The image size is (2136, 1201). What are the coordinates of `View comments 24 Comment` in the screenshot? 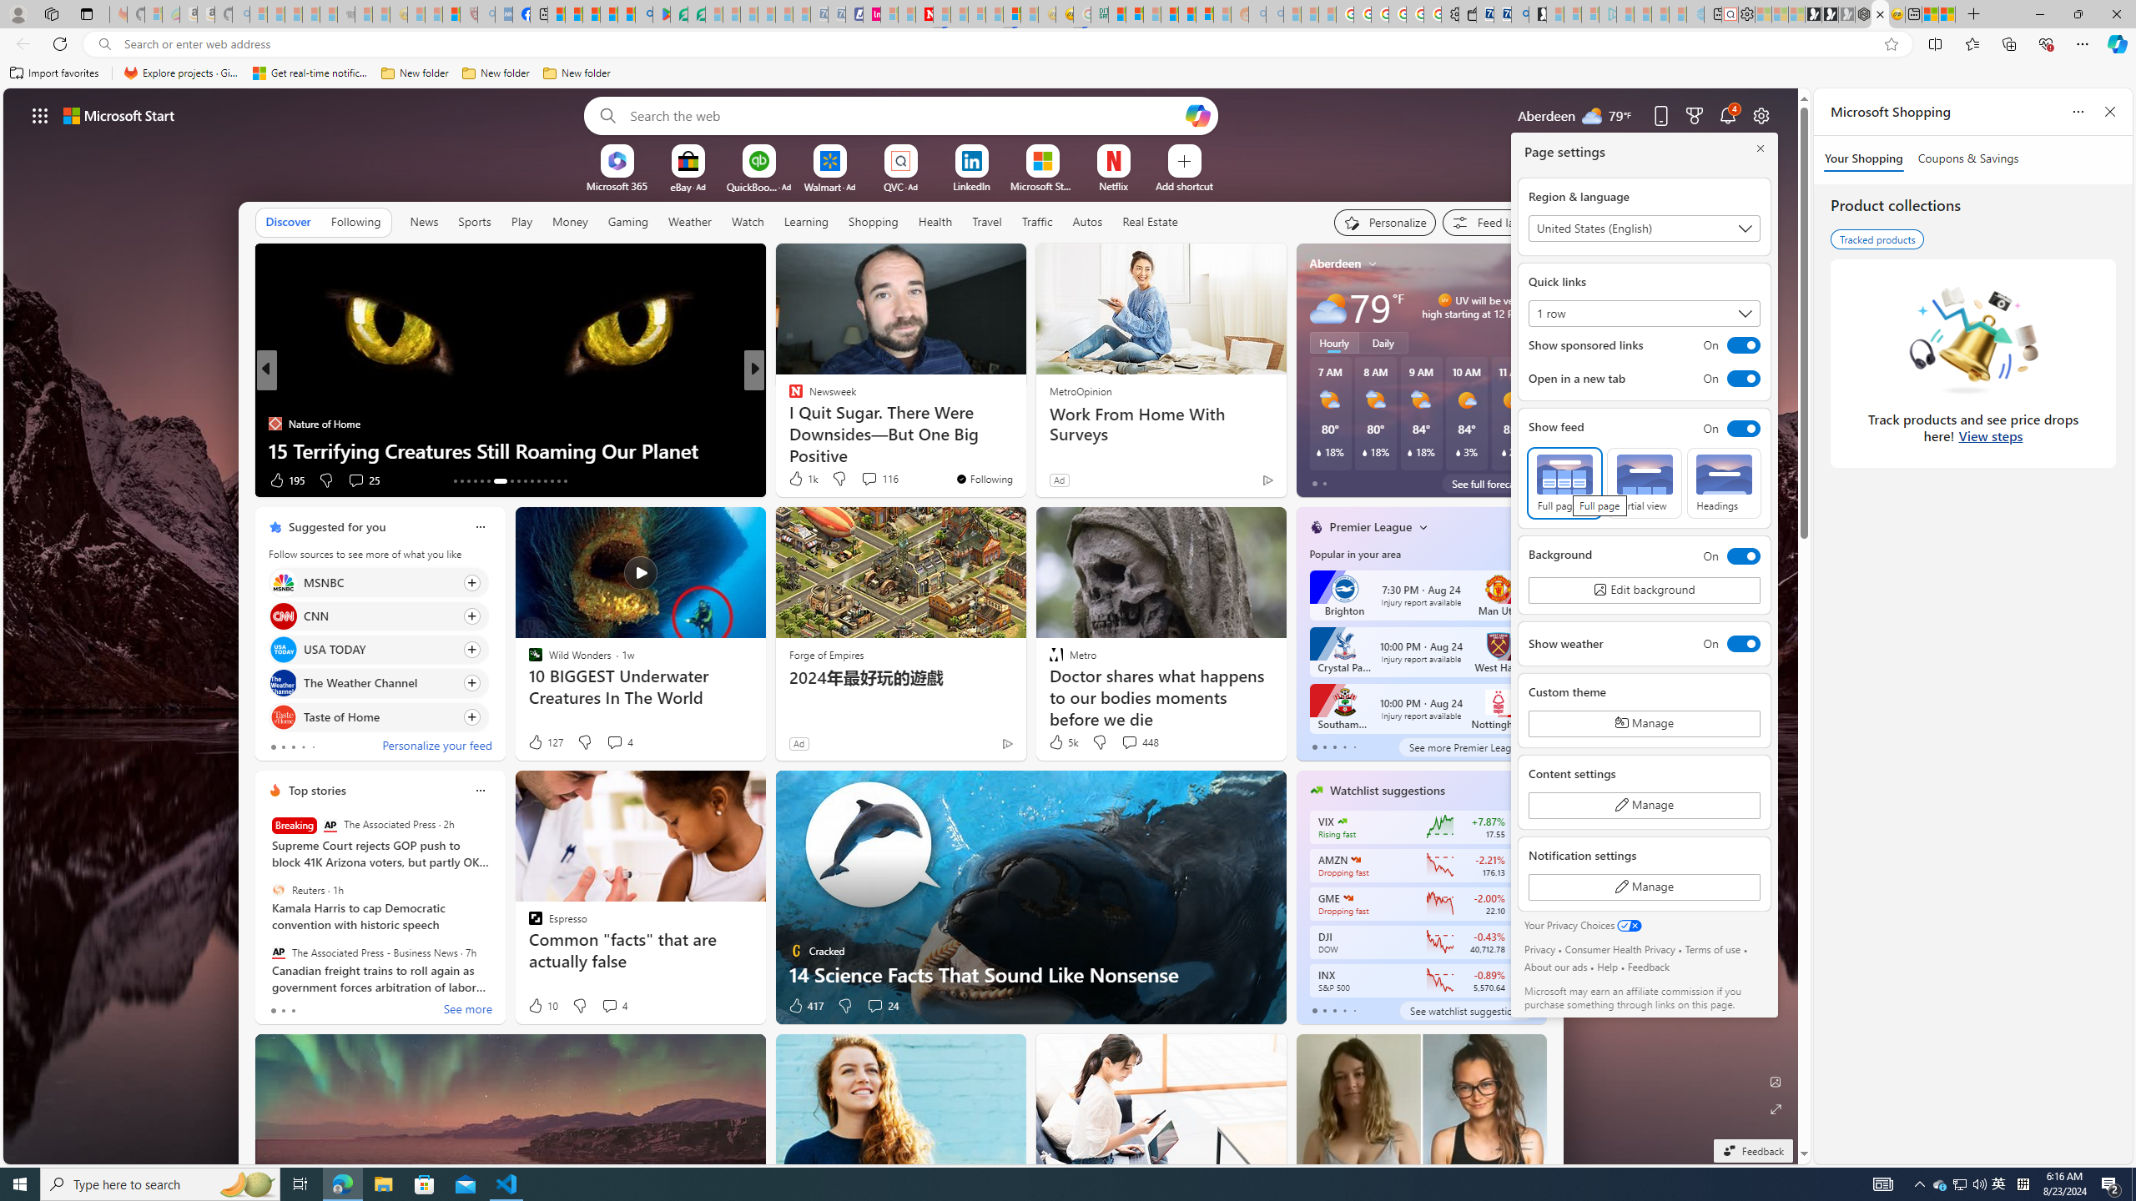 It's located at (874, 1006).